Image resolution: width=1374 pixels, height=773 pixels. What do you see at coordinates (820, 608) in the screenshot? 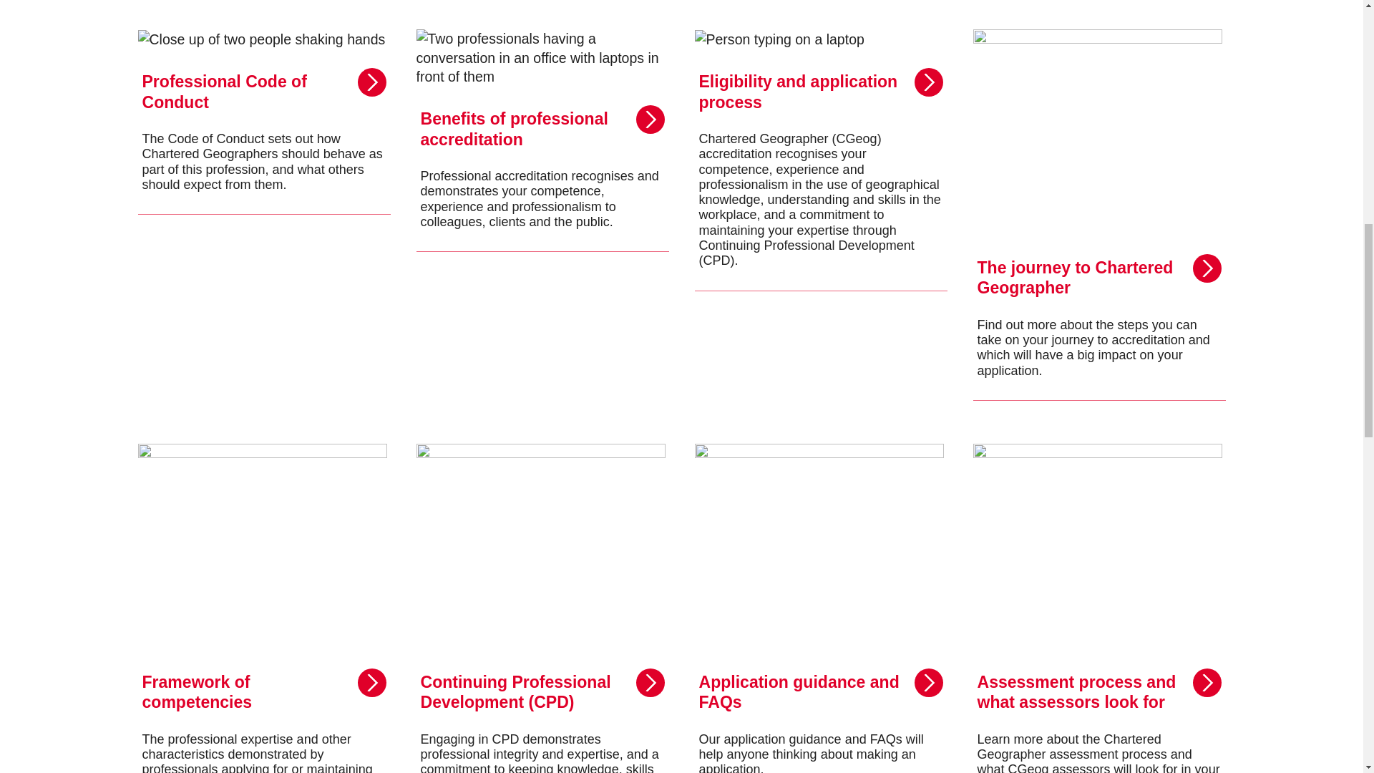
I see `Application guidance and FAQs` at bounding box center [820, 608].